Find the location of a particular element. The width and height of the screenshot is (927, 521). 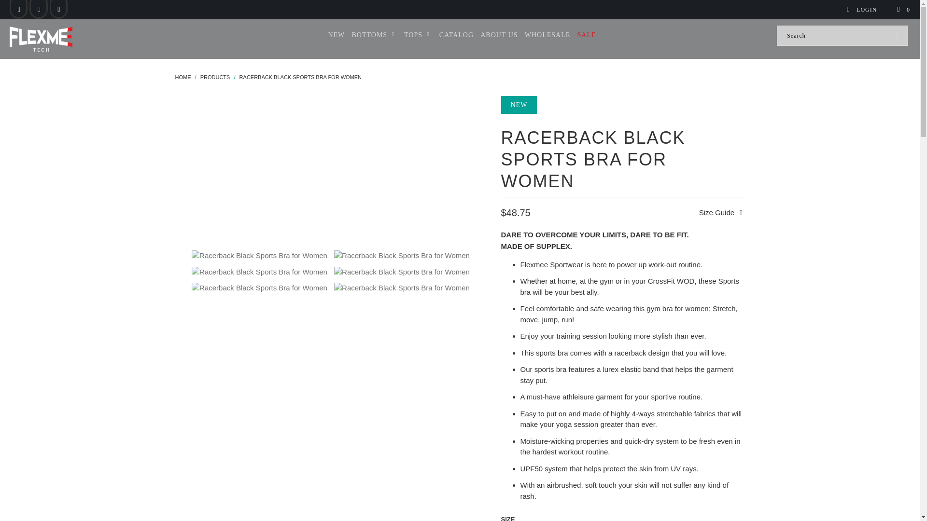

Flexmee US is located at coordinates (183, 77).